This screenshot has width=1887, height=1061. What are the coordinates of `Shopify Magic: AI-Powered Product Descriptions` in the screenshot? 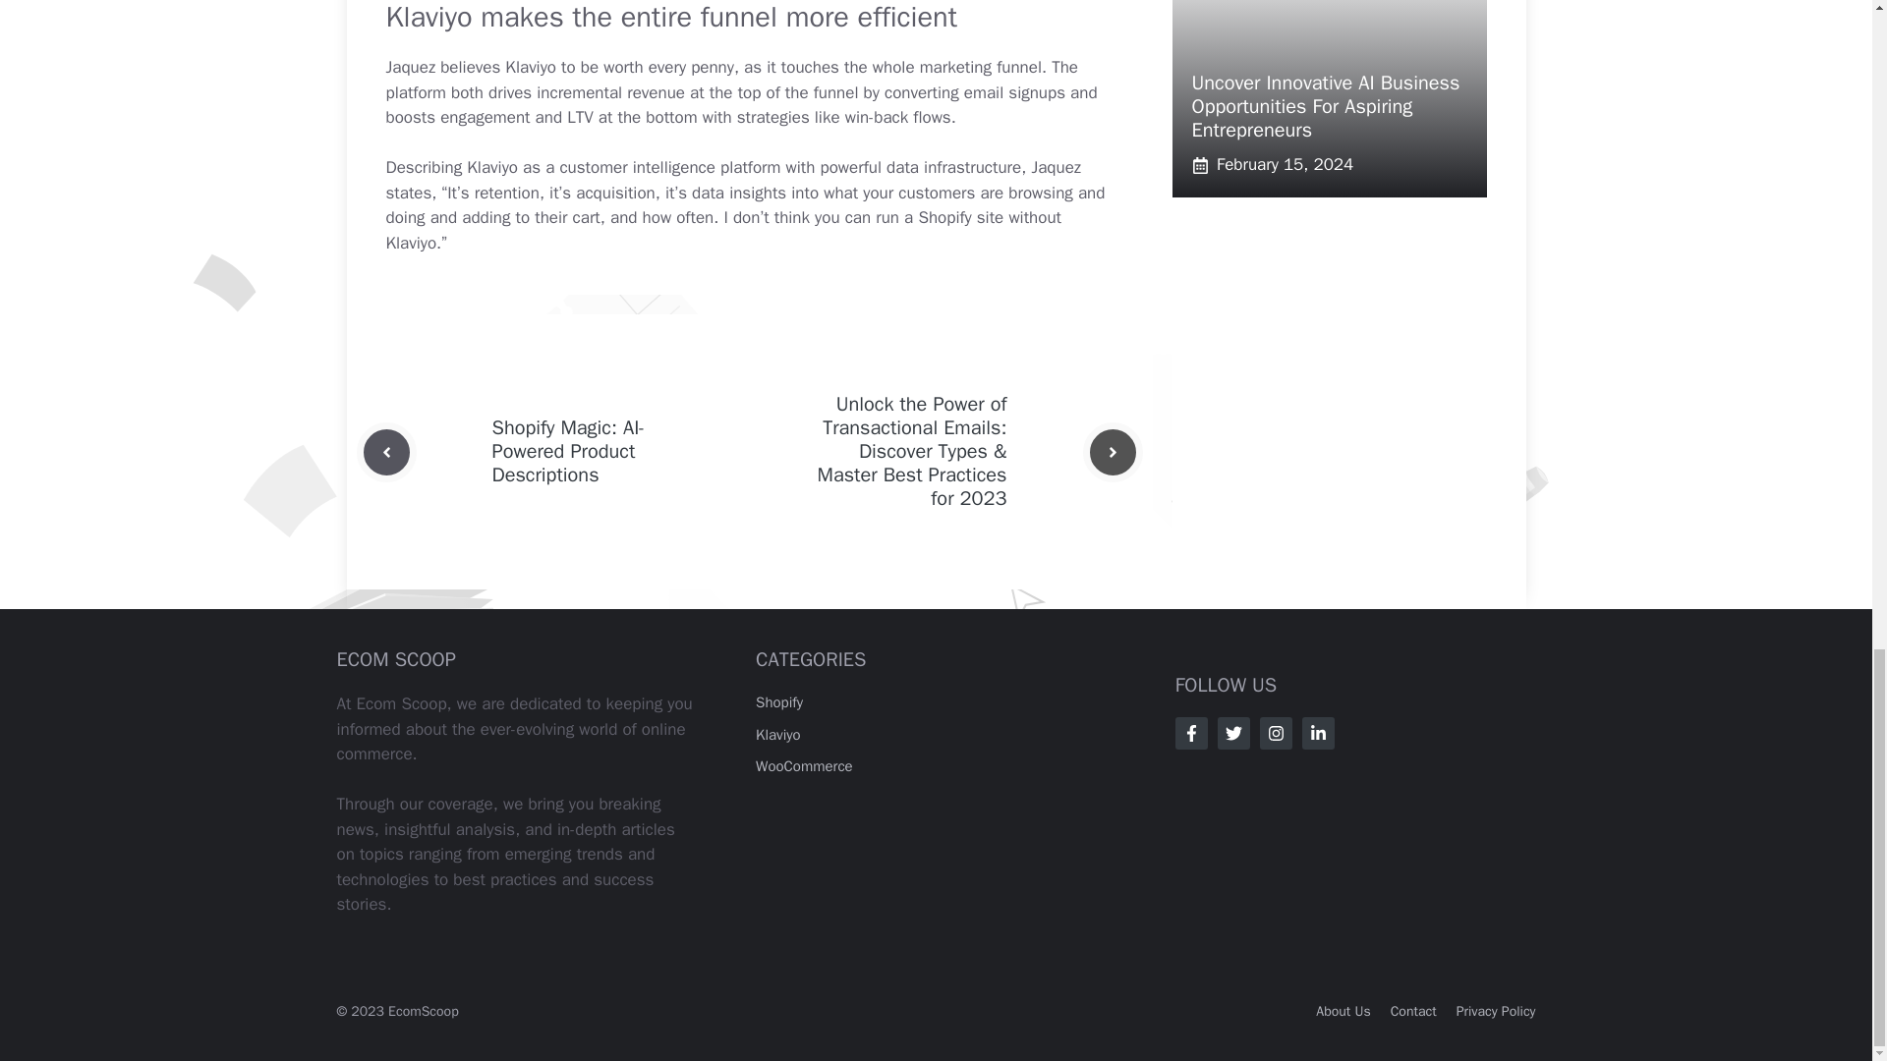 It's located at (568, 451).